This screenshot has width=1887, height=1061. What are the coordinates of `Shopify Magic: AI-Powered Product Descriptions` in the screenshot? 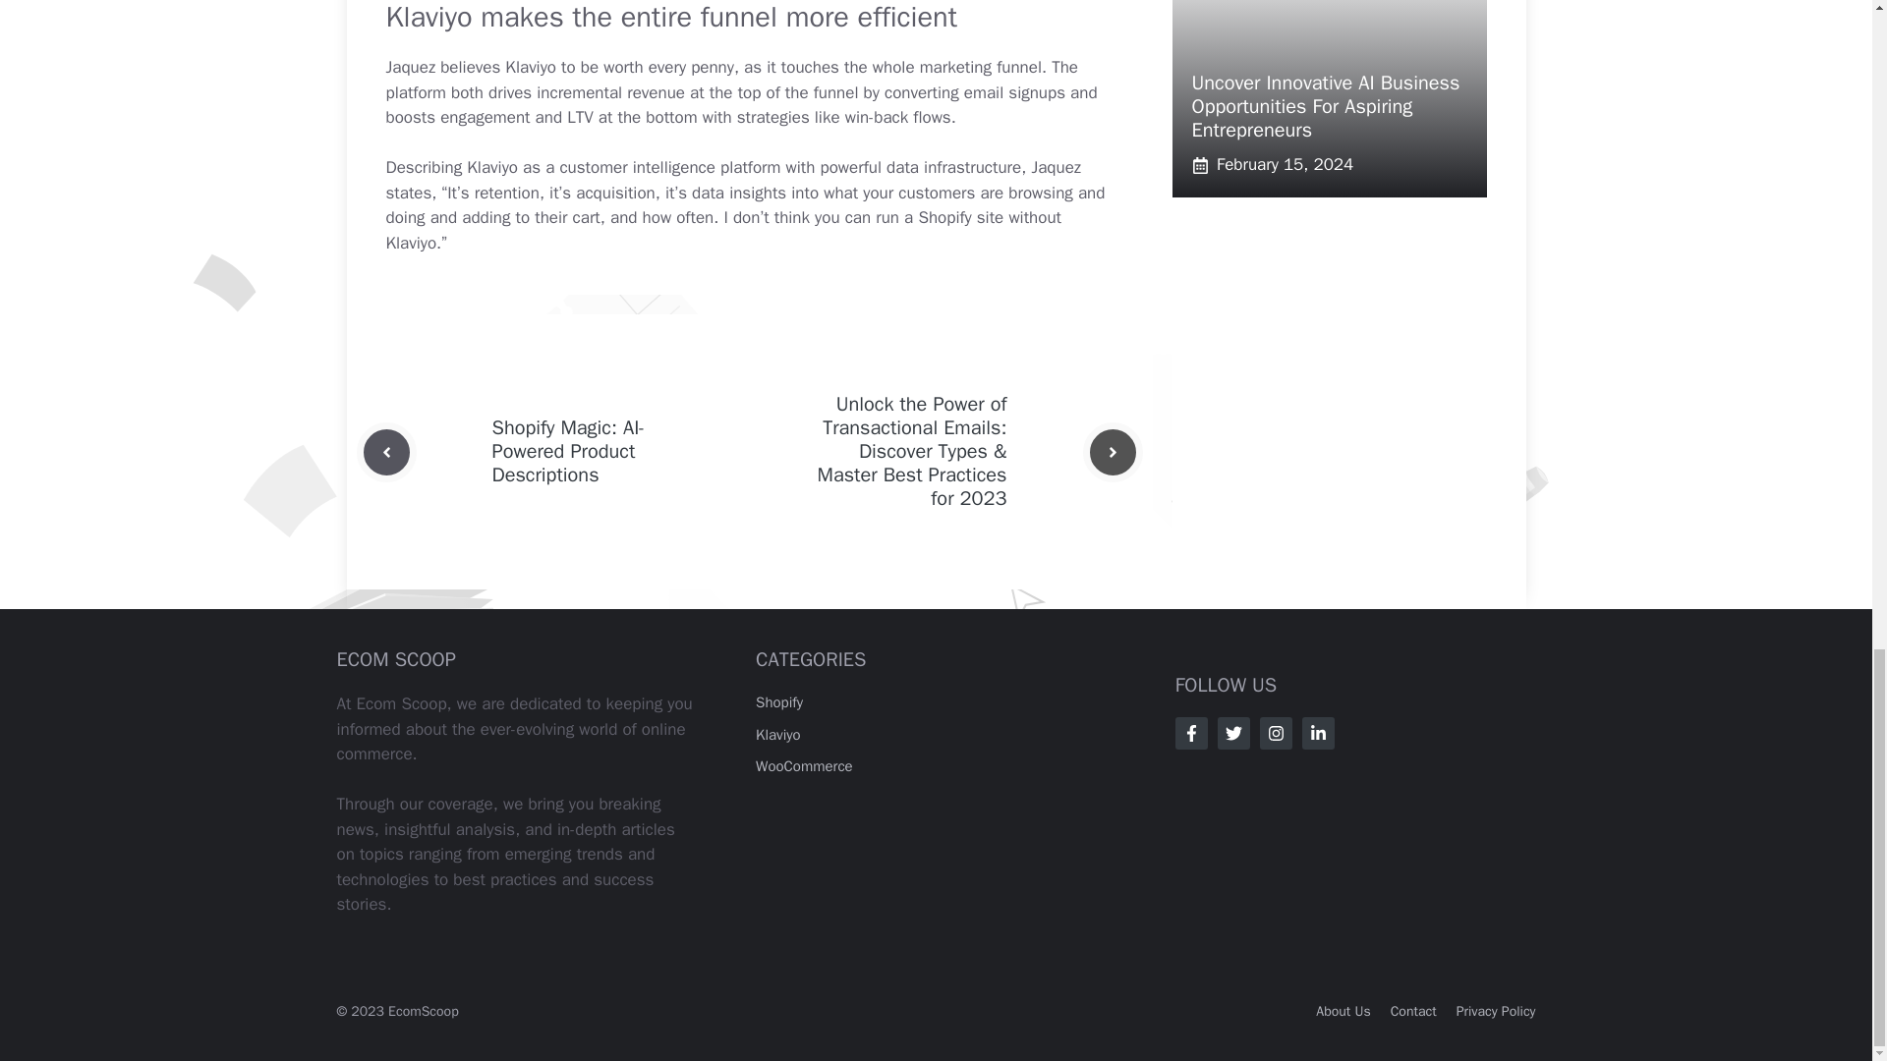 It's located at (568, 451).